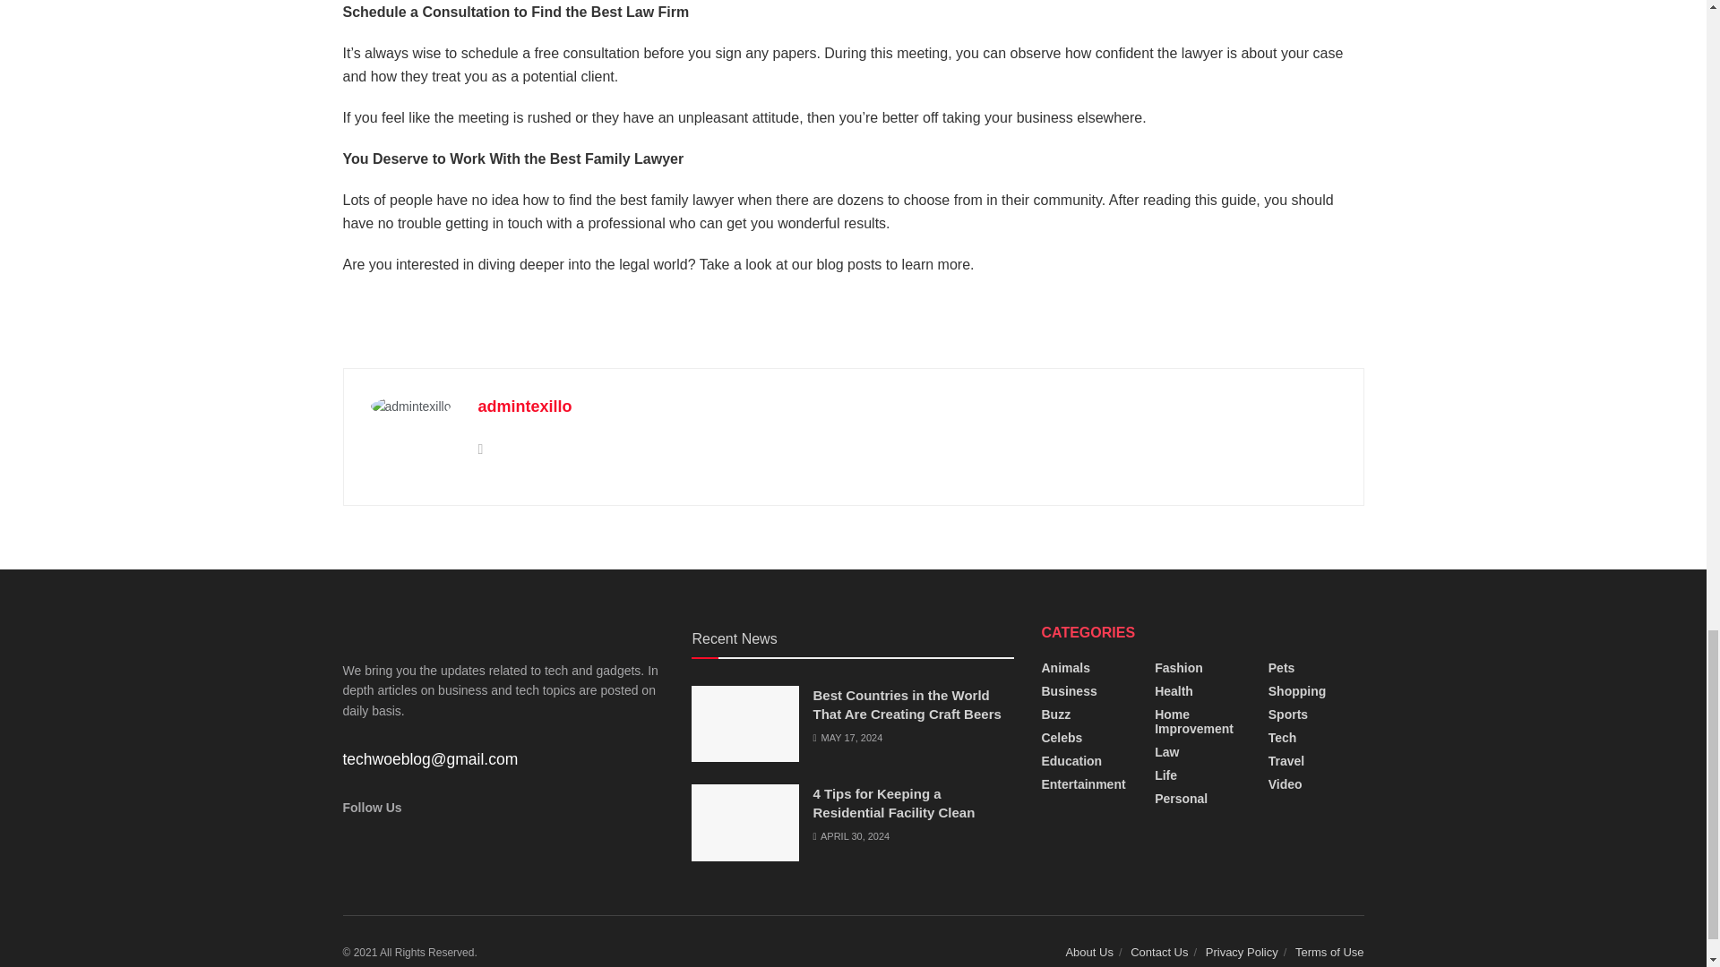 Image resolution: width=1720 pixels, height=967 pixels. I want to click on admintexillo, so click(525, 406).